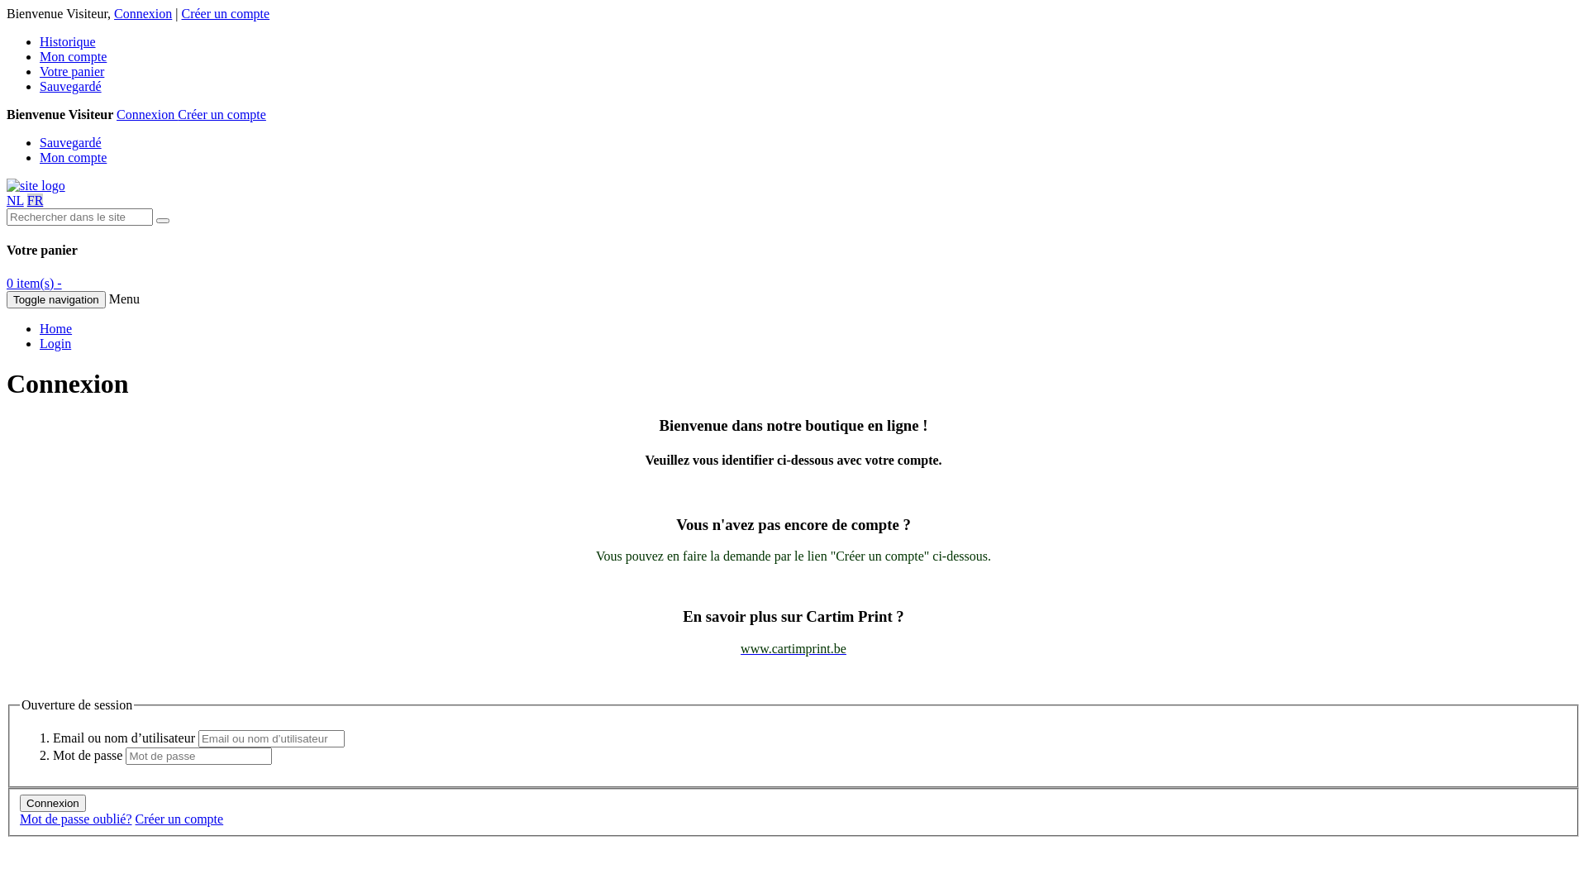 This screenshot has height=893, width=1587. What do you see at coordinates (56, 299) in the screenshot?
I see `Toggle navigation` at bounding box center [56, 299].